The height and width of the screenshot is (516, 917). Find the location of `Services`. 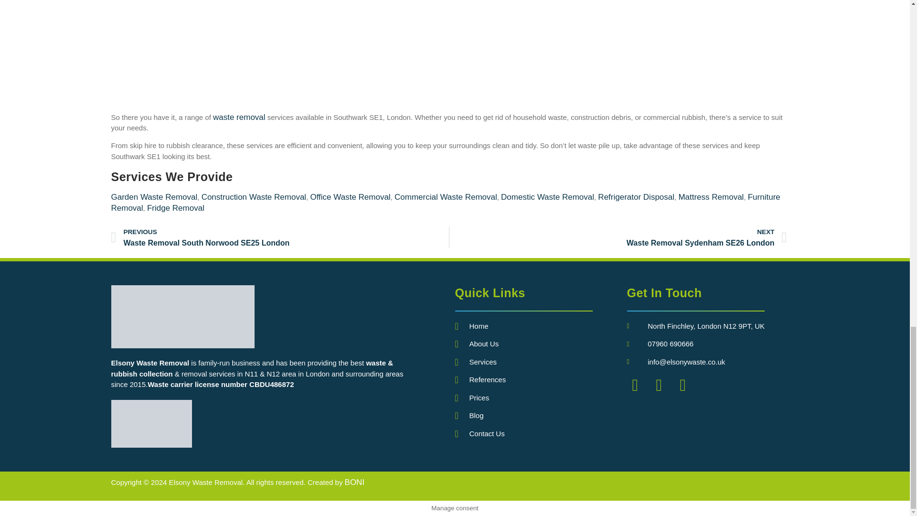

Services is located at coordinates (541, 362).